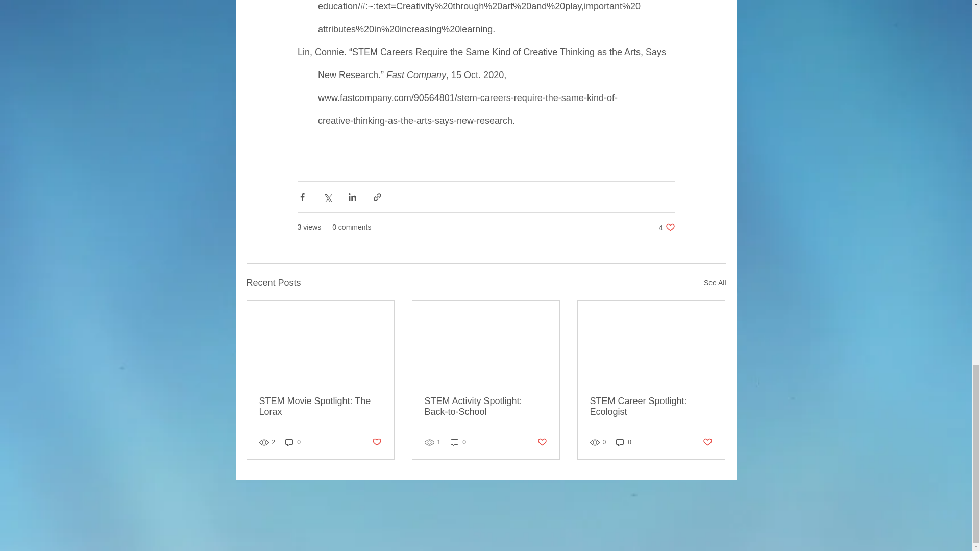 The height and width of the screenshot is (551, 980). I want to click on STEM Career Spotlight: Ecologist, so click(293, 442).